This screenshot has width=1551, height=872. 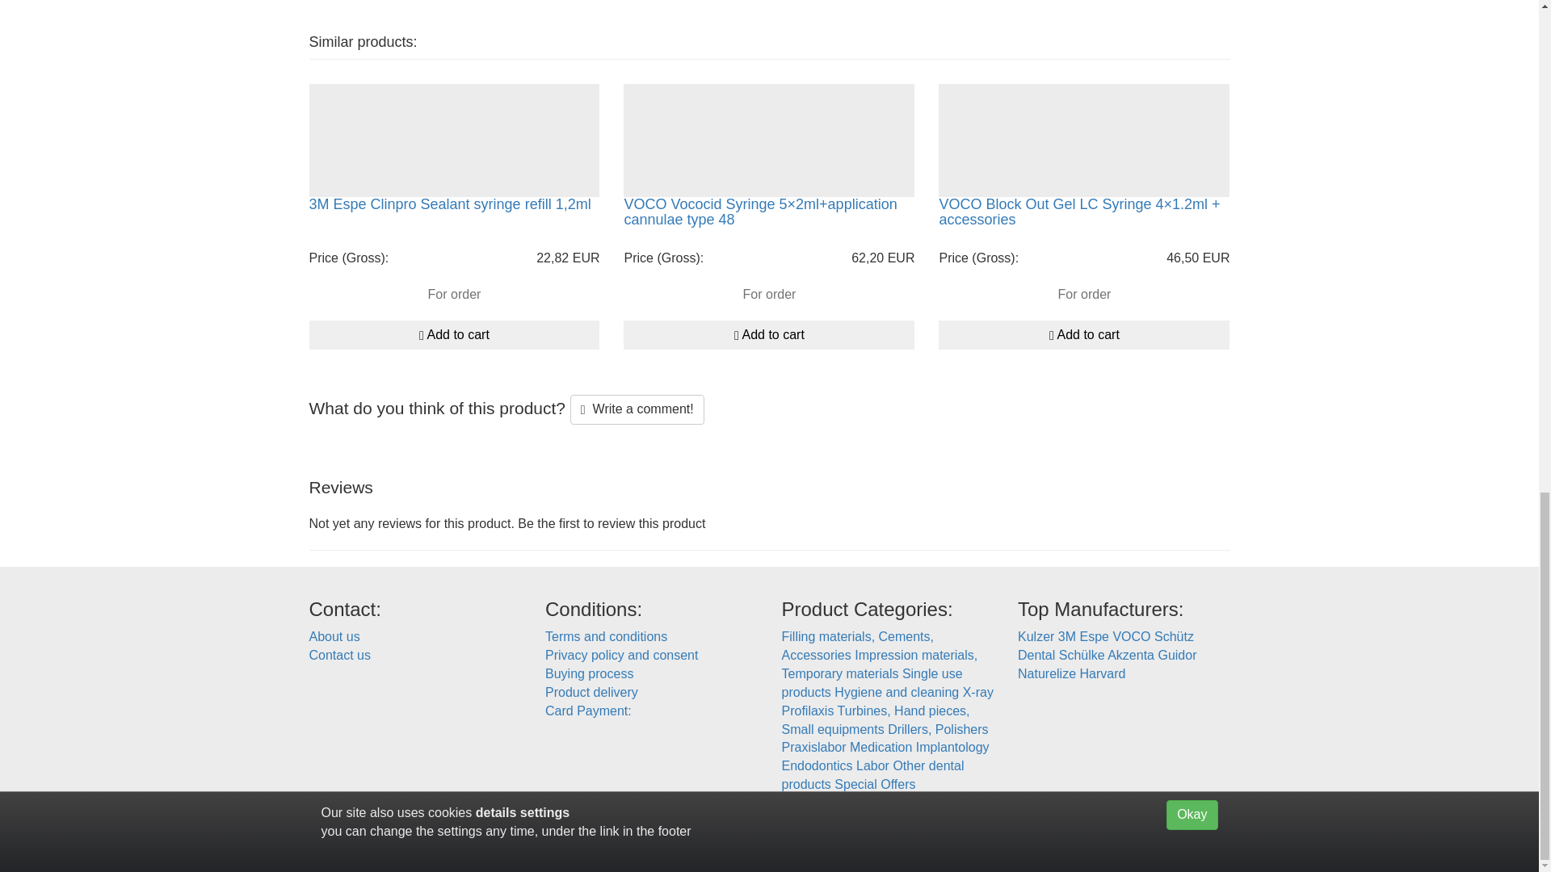 I want to click on   Write a comment!, so click(x=637, y=409).